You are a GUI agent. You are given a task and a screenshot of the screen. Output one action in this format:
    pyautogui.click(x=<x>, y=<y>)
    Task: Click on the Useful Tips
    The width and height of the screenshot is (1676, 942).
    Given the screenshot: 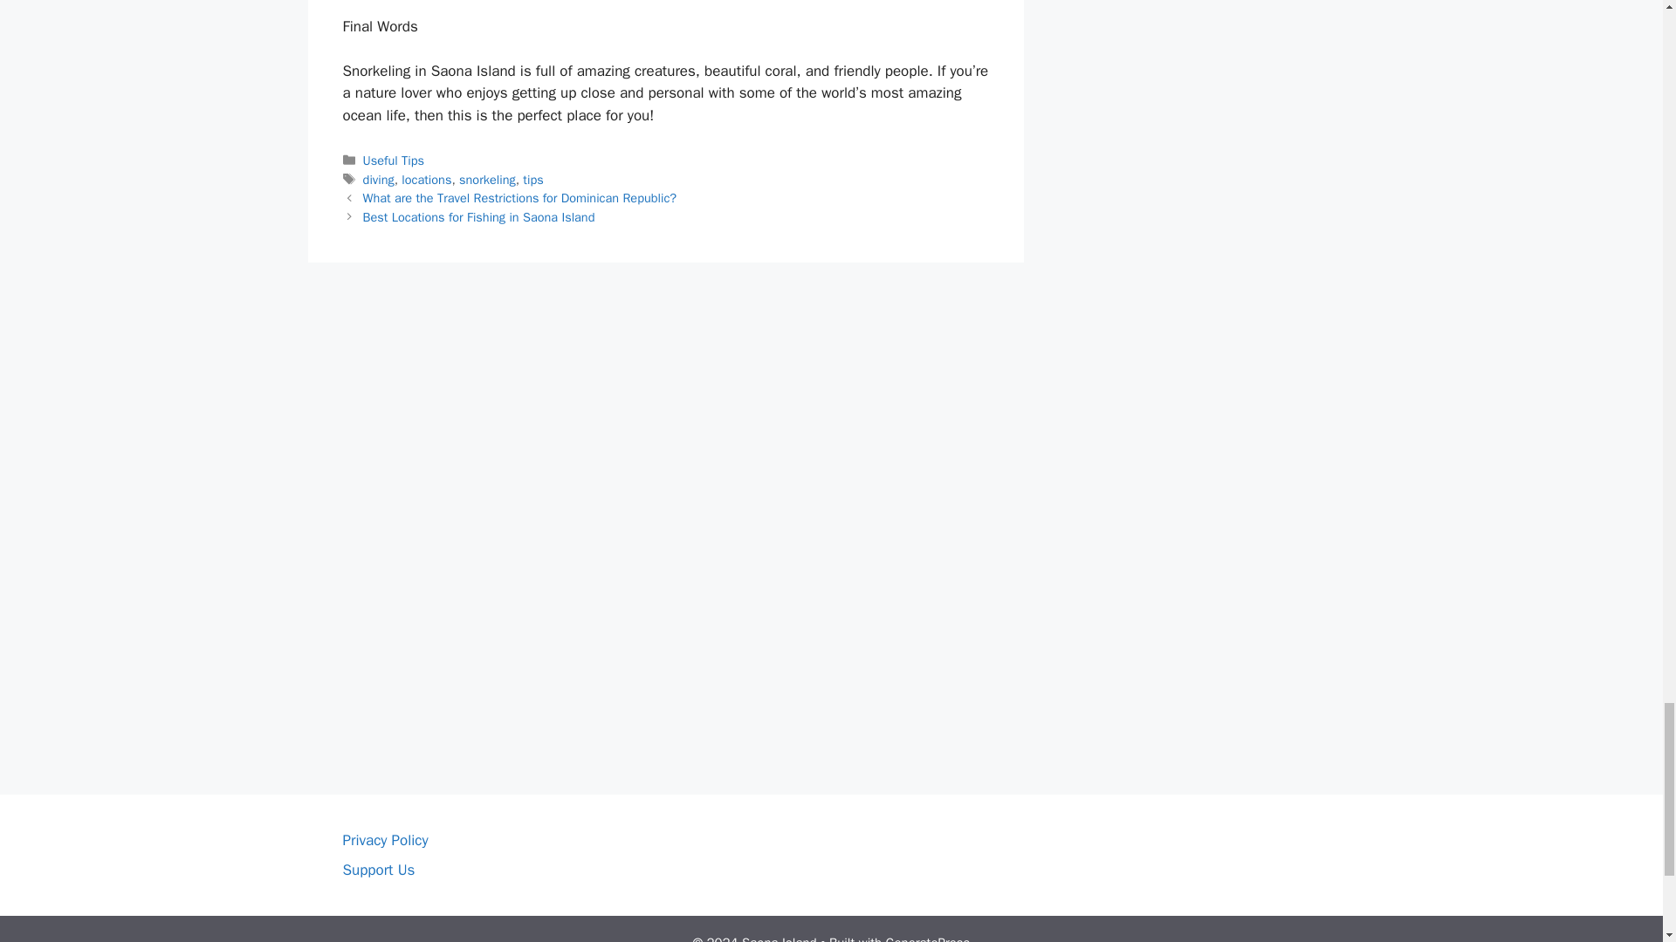 What is the action you would take?
    pyautogui.click(x=393, y=160)
    